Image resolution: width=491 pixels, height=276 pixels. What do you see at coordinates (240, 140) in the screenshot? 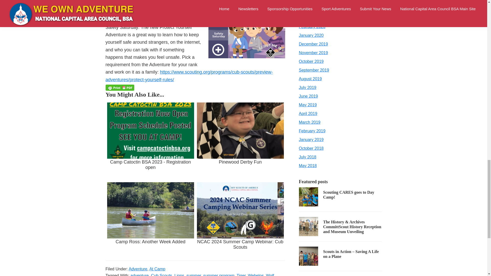
I see `Pinewood Derby Fun` at bounding box center [240, 140].